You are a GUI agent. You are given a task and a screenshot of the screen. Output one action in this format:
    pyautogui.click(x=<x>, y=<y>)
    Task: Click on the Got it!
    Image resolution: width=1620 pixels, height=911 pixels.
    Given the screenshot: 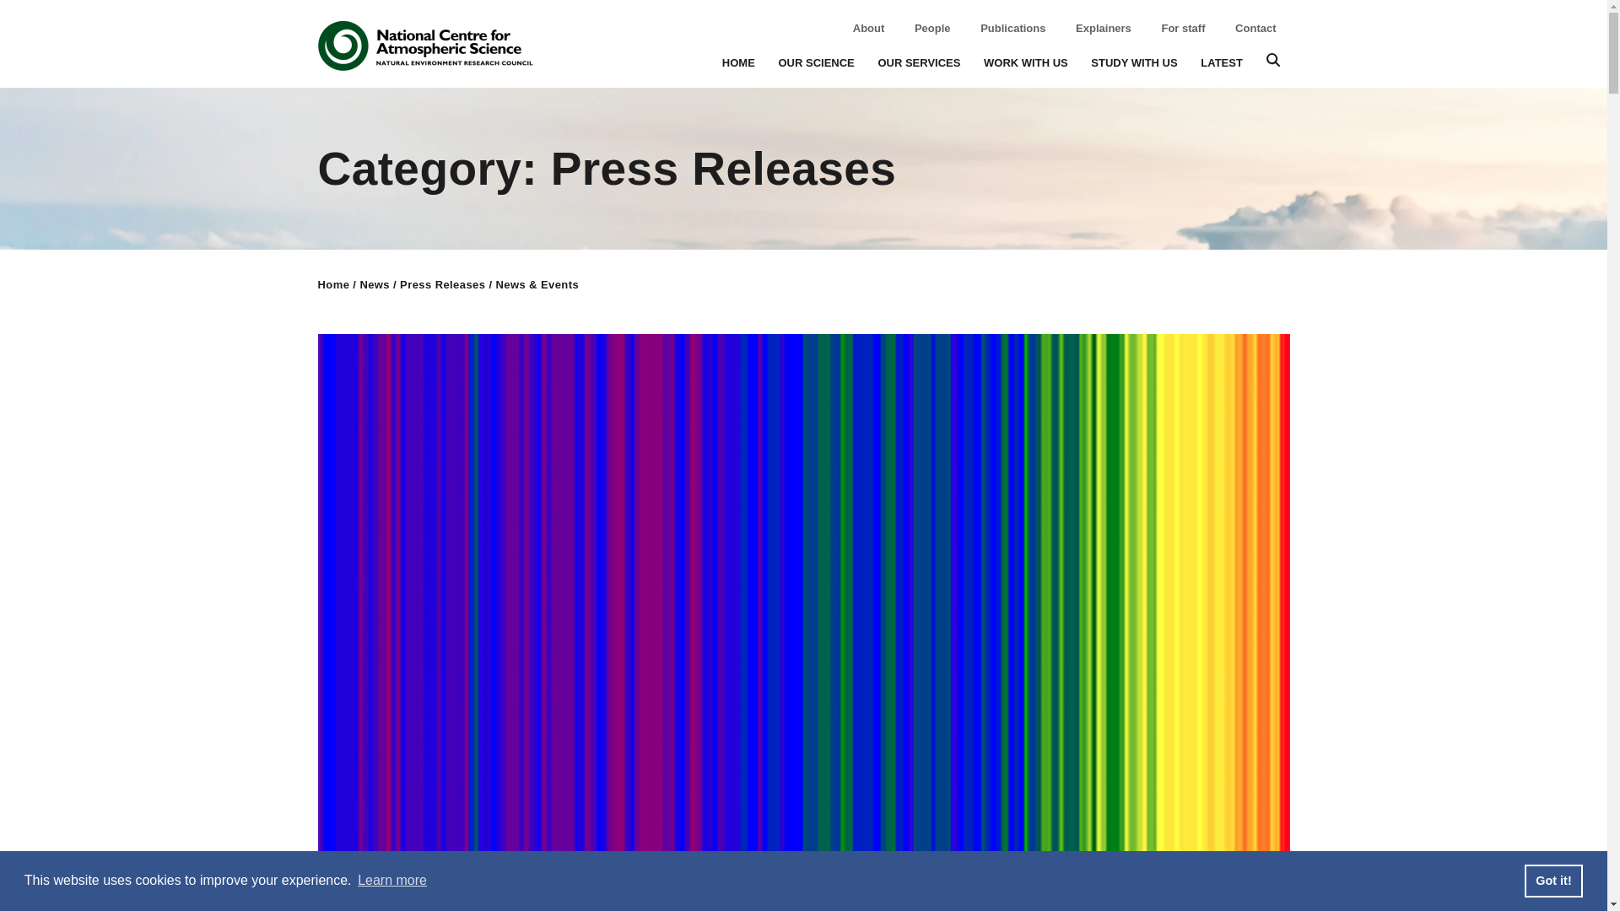 What is the action you would take?
    pyautogui.click(x=1552, y=880)
    